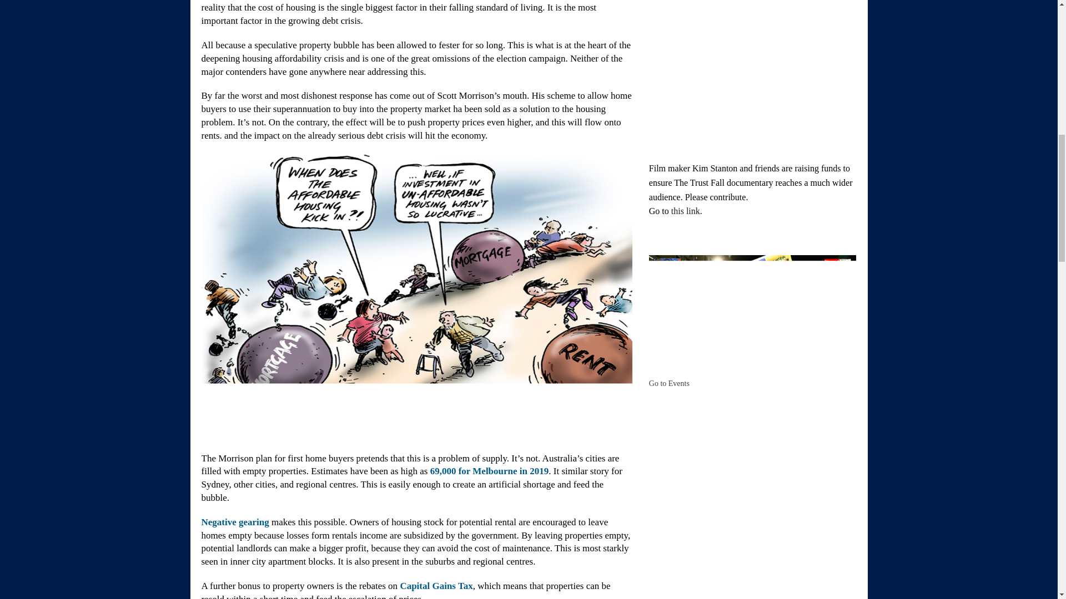 The height and width of the screenshot is (599, 1066). I want to click on 69,000 for Melbourne in 2019, so click(490, 471).